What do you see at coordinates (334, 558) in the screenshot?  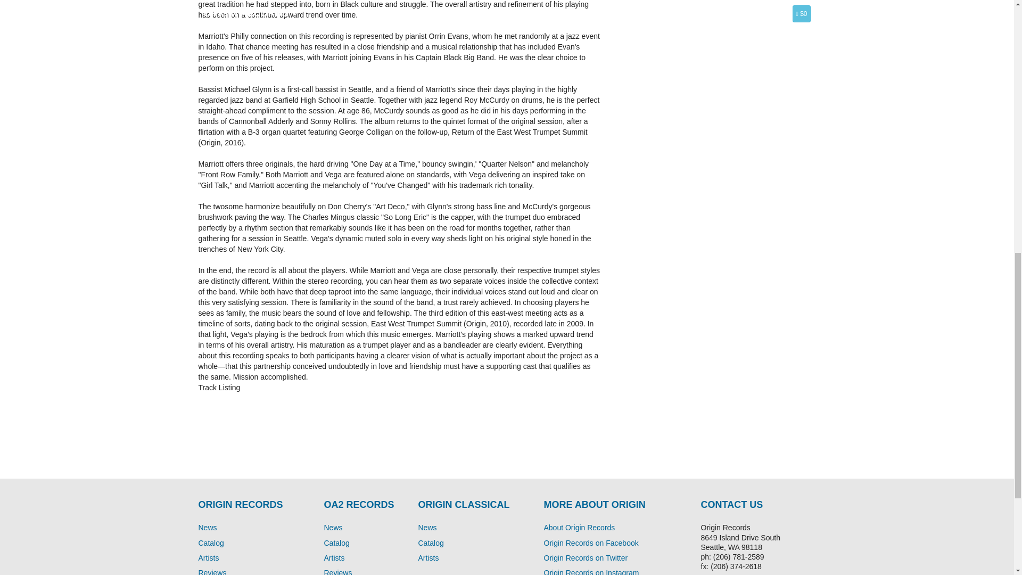 I see `OA2 Records Artists` at bounding box center [334, 558].